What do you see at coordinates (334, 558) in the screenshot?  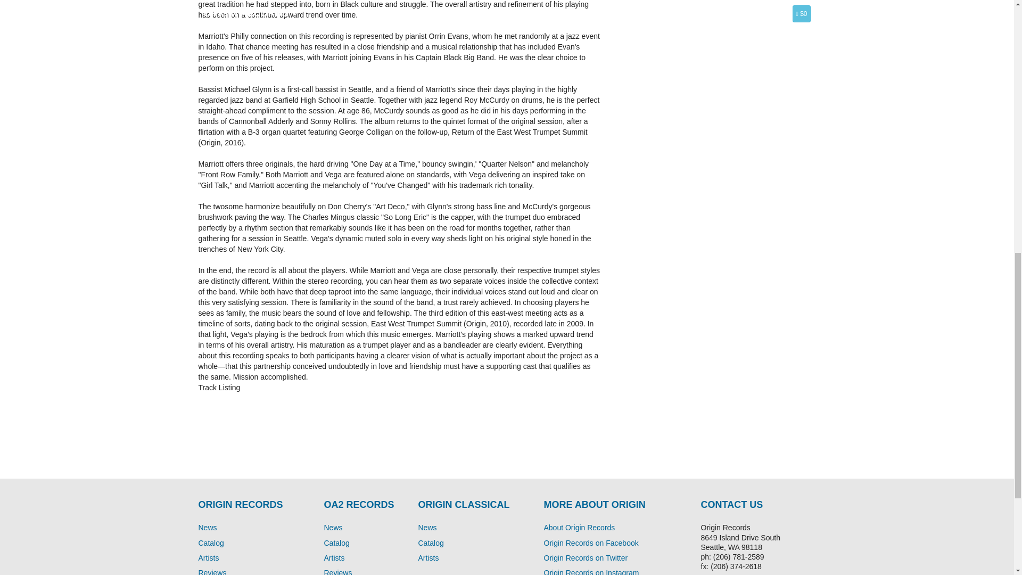 I see `OA2 Records Artists` at bounding box center [334, 558].